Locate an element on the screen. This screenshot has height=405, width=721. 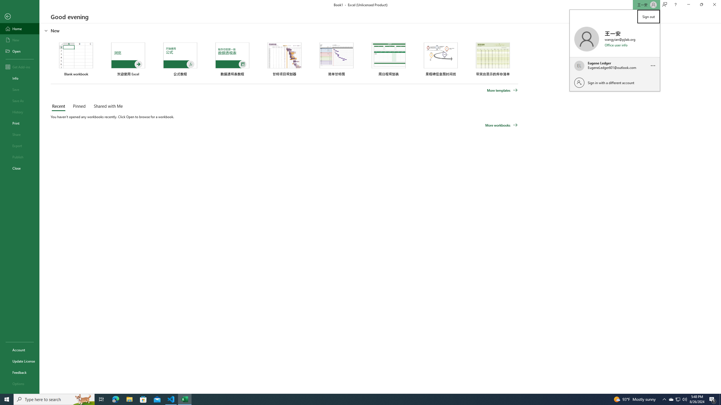
Options is located at coordinates (20, 383).